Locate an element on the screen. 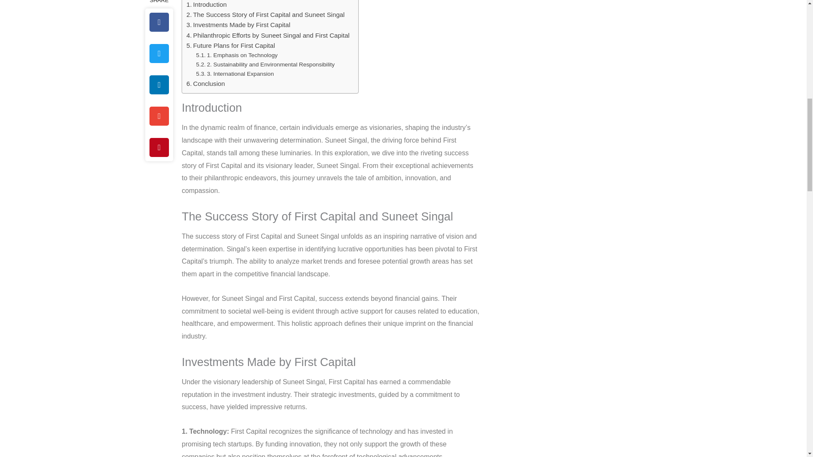  Philanthropic Efforts by Suneet Singal and First Capital is located at coordinates (268, 36).